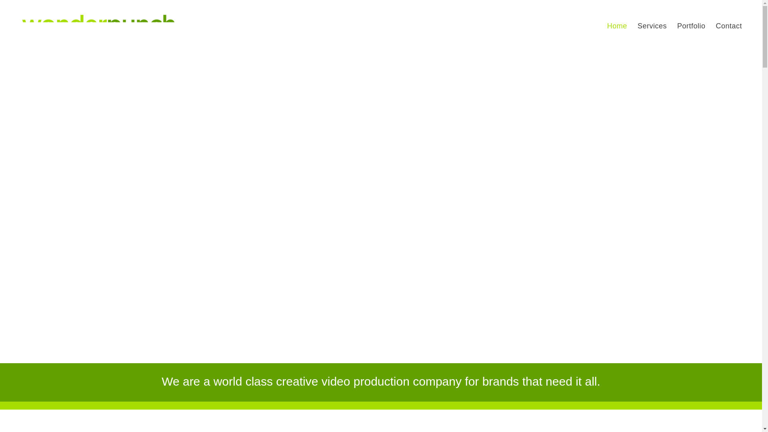  Describe the element at coordinates (691, 29) in the screenshot. I see `Portfolio` at that location.